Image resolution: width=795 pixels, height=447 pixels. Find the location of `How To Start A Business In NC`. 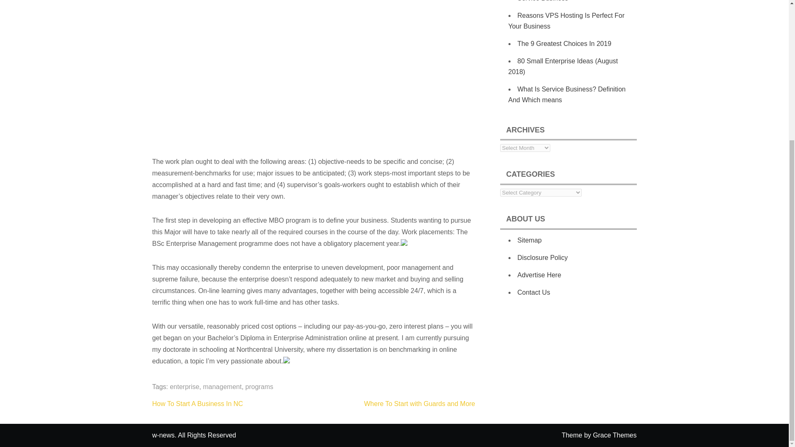

How To Start A Business In NC is located at coordinates (198, 403).